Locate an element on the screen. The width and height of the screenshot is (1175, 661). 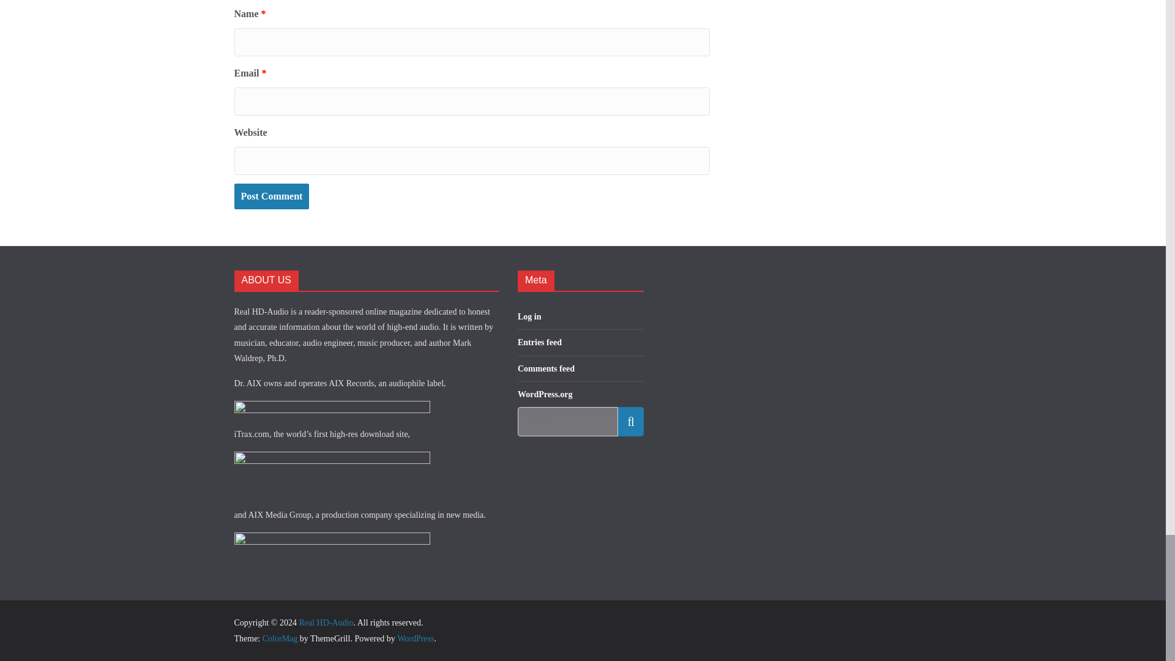
Real HD-Audio is located at coordinates (326, 622).